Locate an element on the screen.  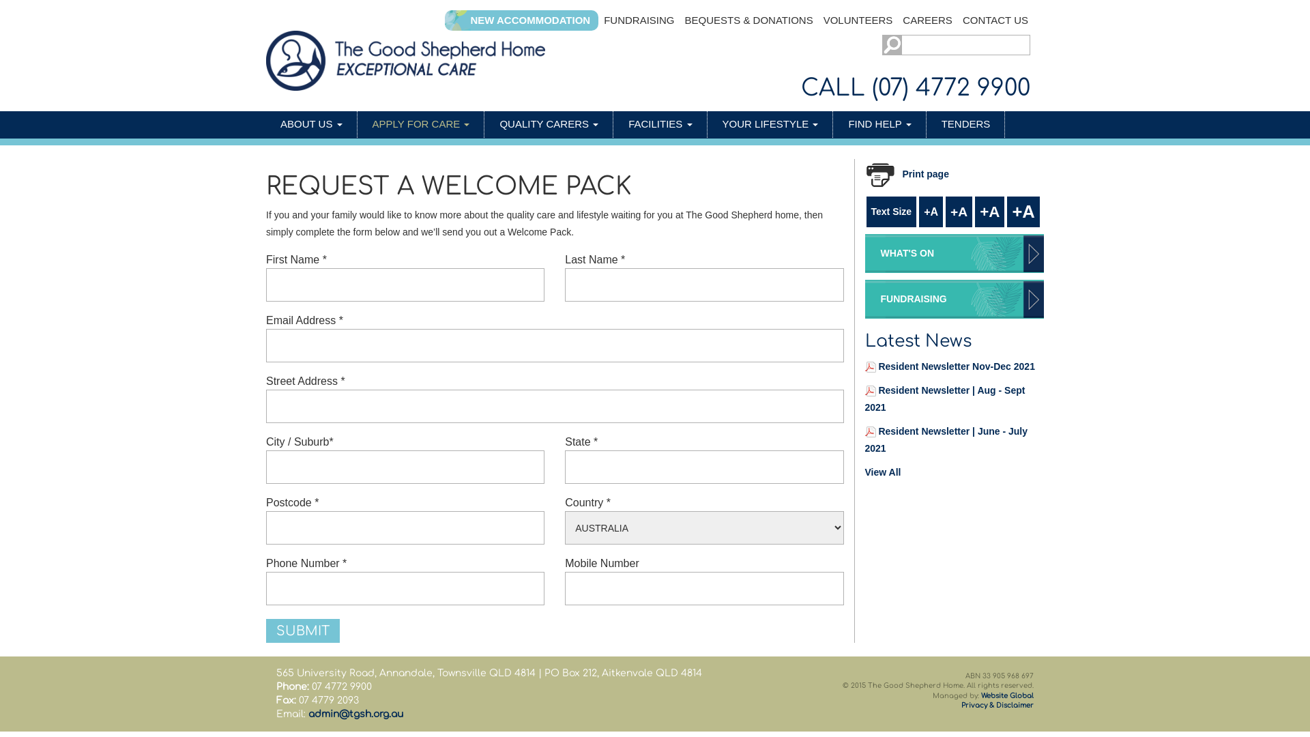
BEQUESTS & DONATIONS is located at coordinates (749, 20).